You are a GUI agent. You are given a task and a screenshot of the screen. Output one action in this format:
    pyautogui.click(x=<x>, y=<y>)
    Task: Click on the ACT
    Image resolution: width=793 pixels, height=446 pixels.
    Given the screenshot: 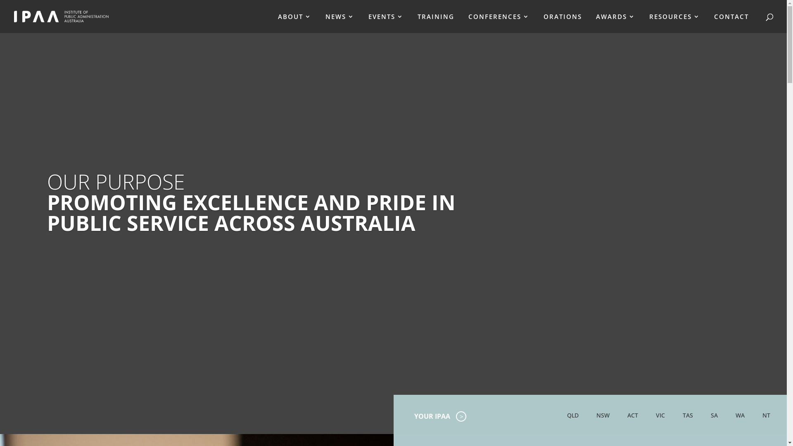 What is the action you would take?
    pyautogui.click(x=633, y=415)
    